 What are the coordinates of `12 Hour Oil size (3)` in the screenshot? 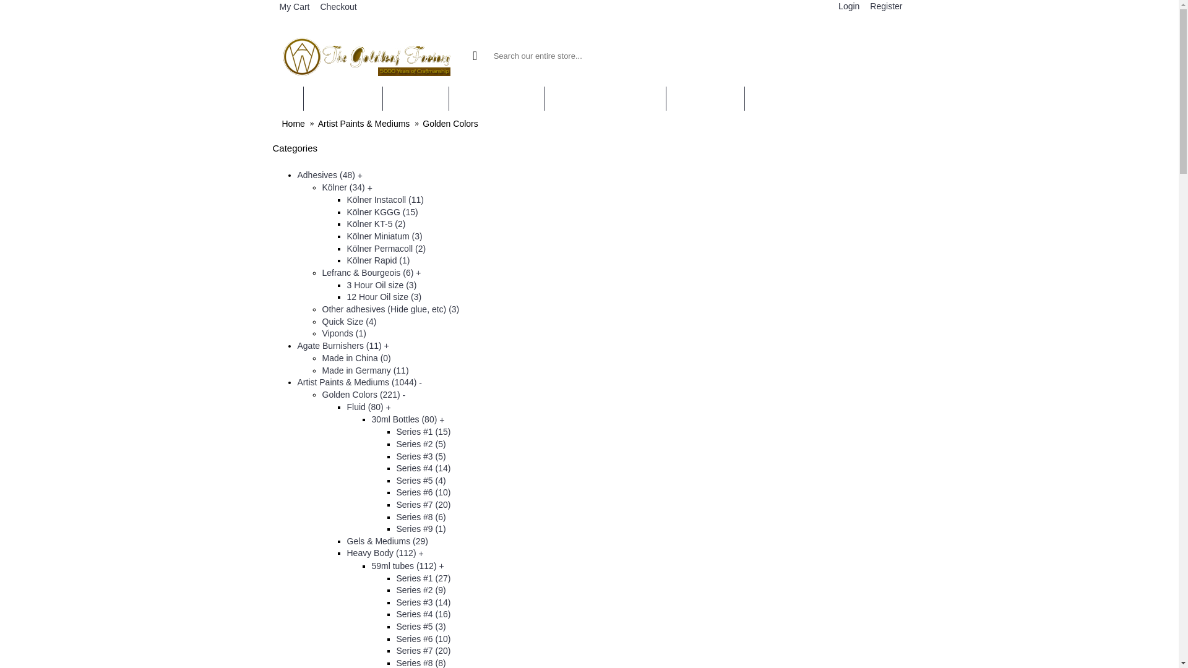 It's located at (384, 297).